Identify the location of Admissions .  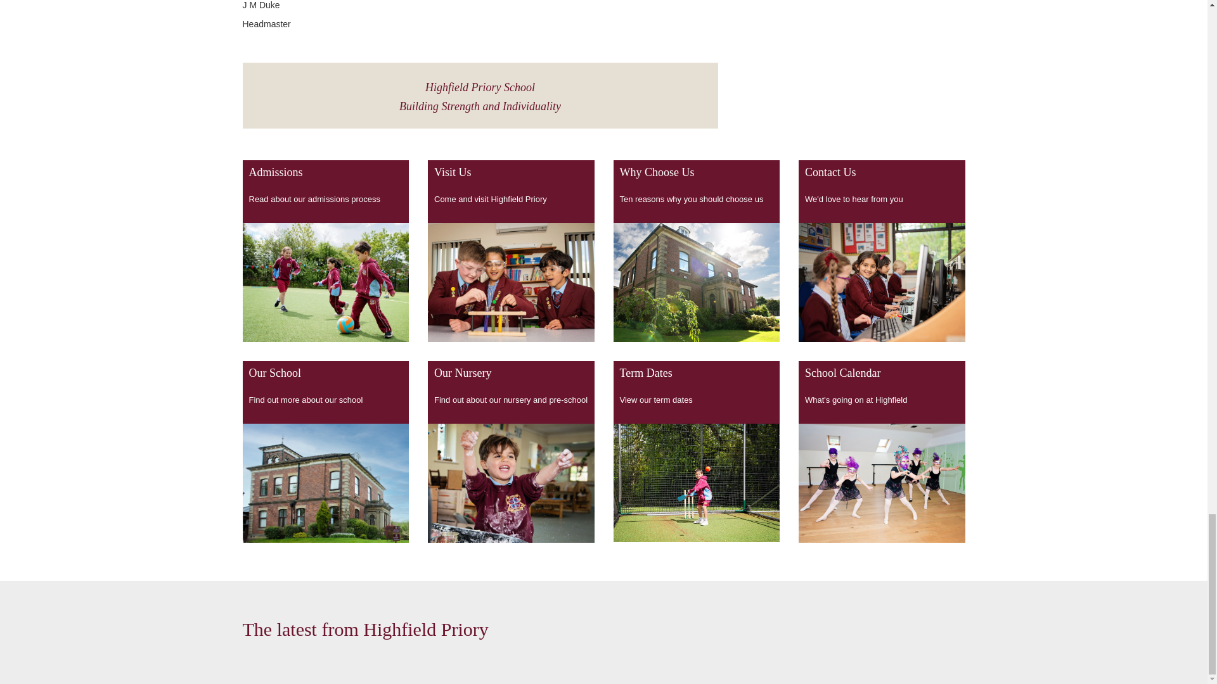
(326, 282).